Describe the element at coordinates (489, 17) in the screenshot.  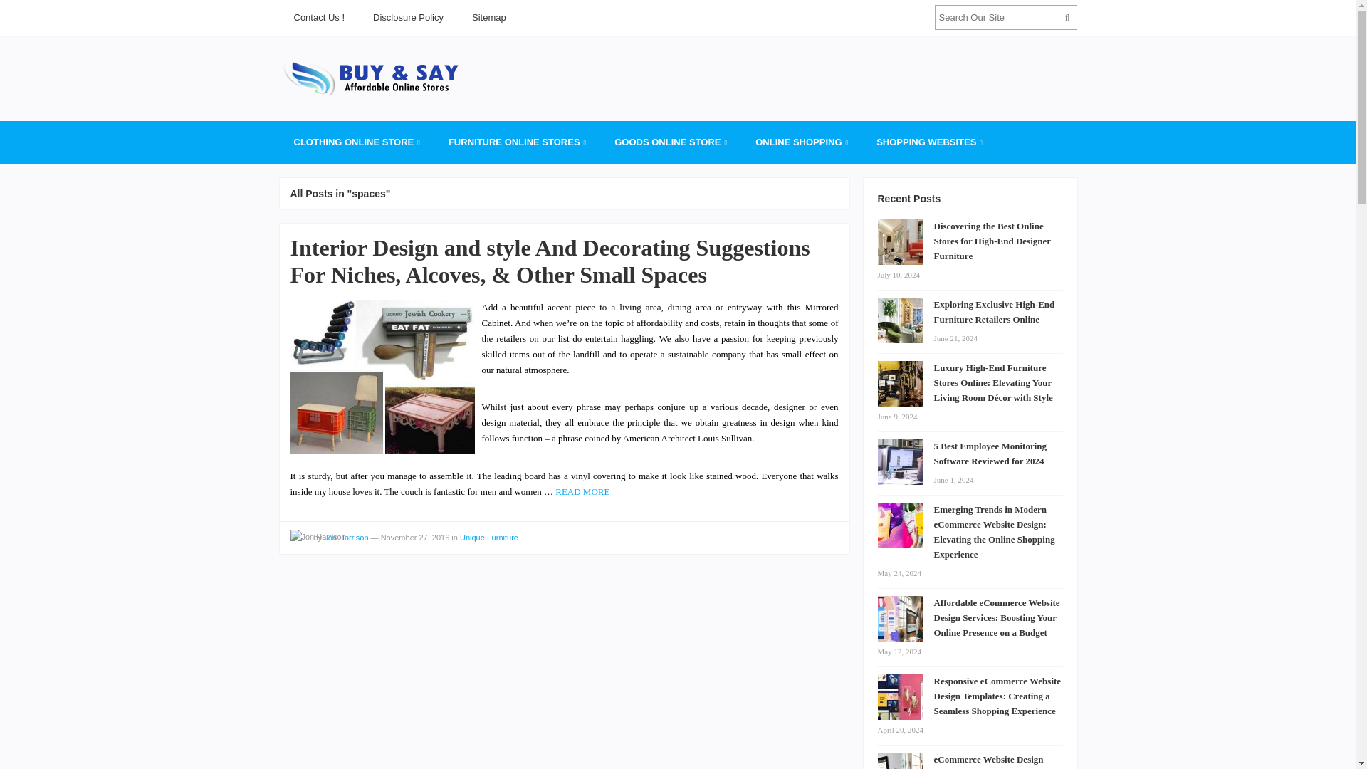
I see `Sitemap` at that location.